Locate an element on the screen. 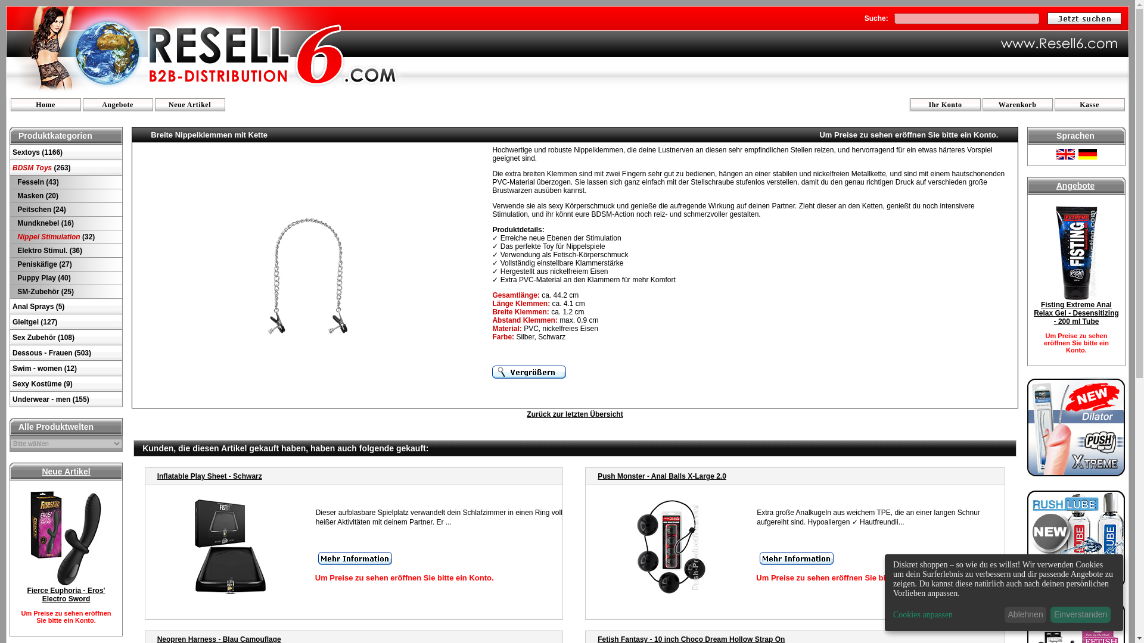 Image resolution: width=1144 pixels, height=643 pixels. Angebote is located at coordinates (117, 106).